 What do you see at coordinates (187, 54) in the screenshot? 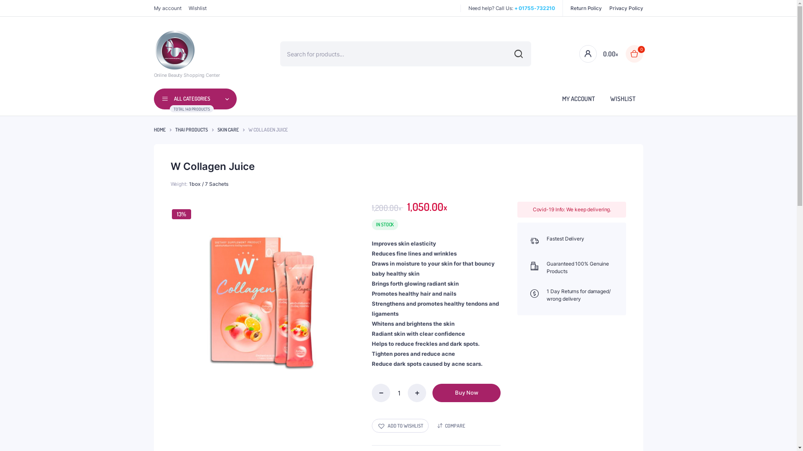
I see `Online Beauty Shopping Center` at bounding box center [187, 54].